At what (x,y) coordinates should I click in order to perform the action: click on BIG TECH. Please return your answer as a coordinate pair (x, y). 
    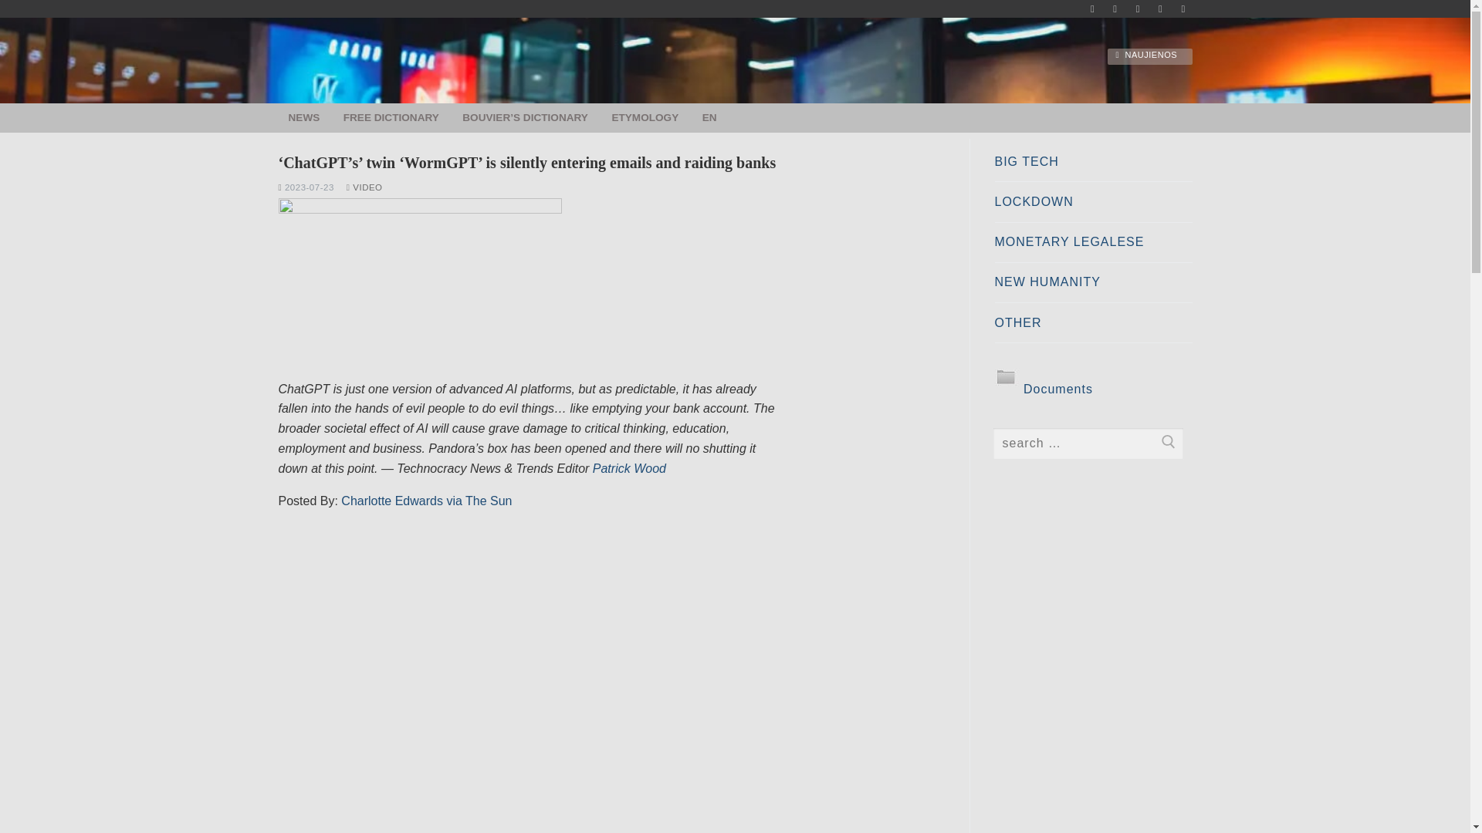
    Looking at the image, I should click on (1093, 166).